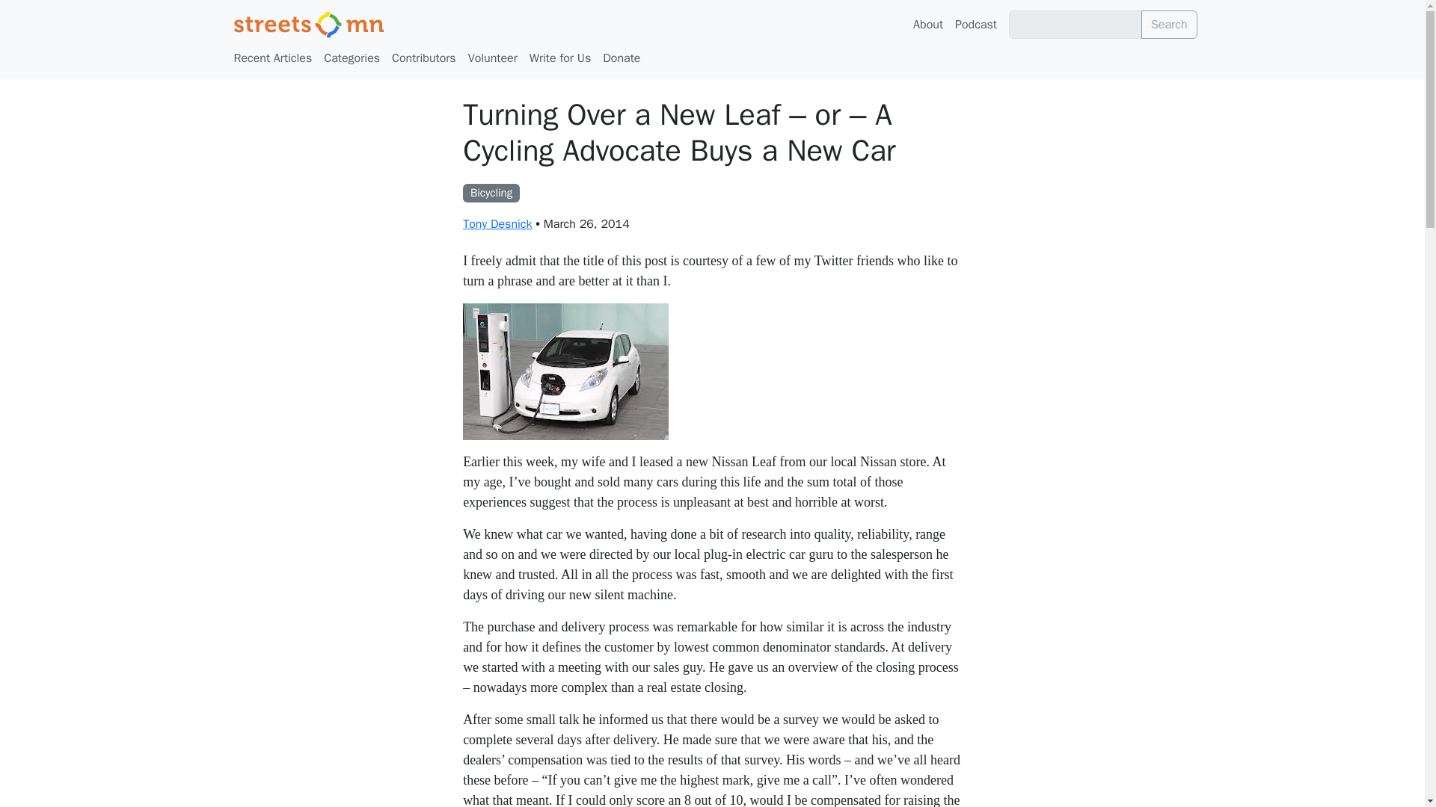 The width and height of the screenshot is (1436, 807). I want to click on About, so click(928, 24).